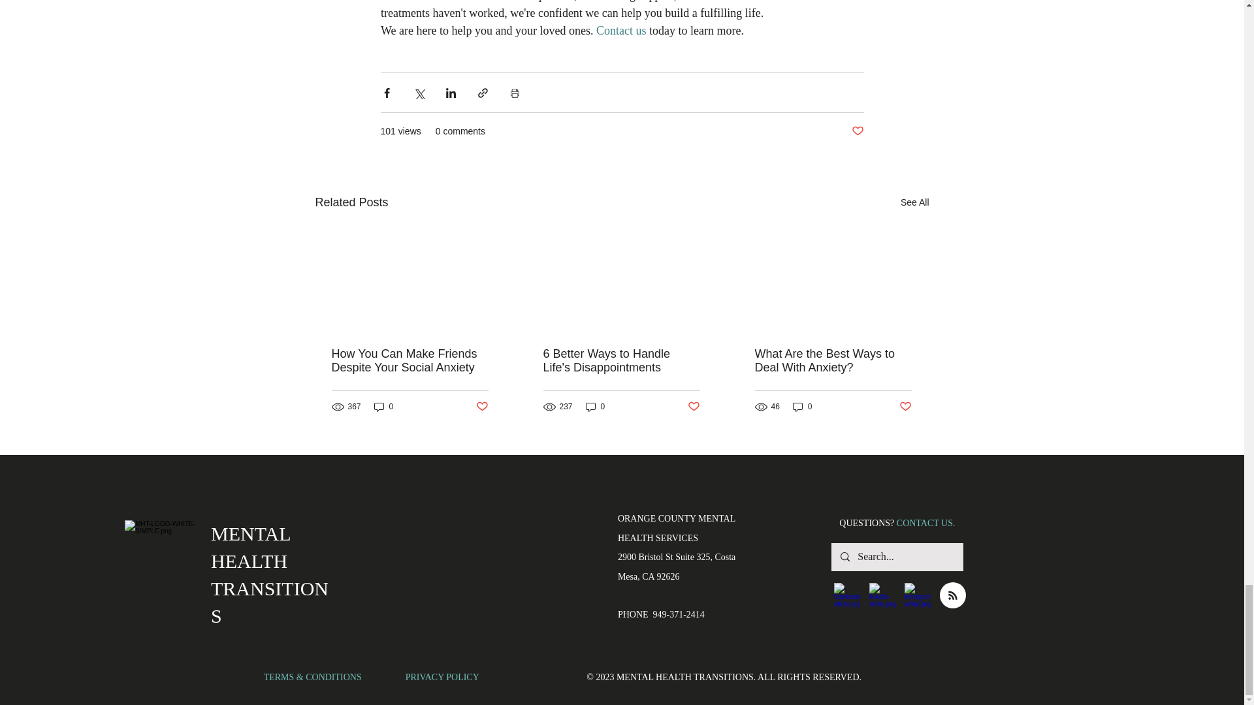 This screenshot has width=1254, height=705. Describe the element at coordinates (621, 360) in the screenshot. I see `6 Better Ways to Handle Life's Disappointments` at that location.